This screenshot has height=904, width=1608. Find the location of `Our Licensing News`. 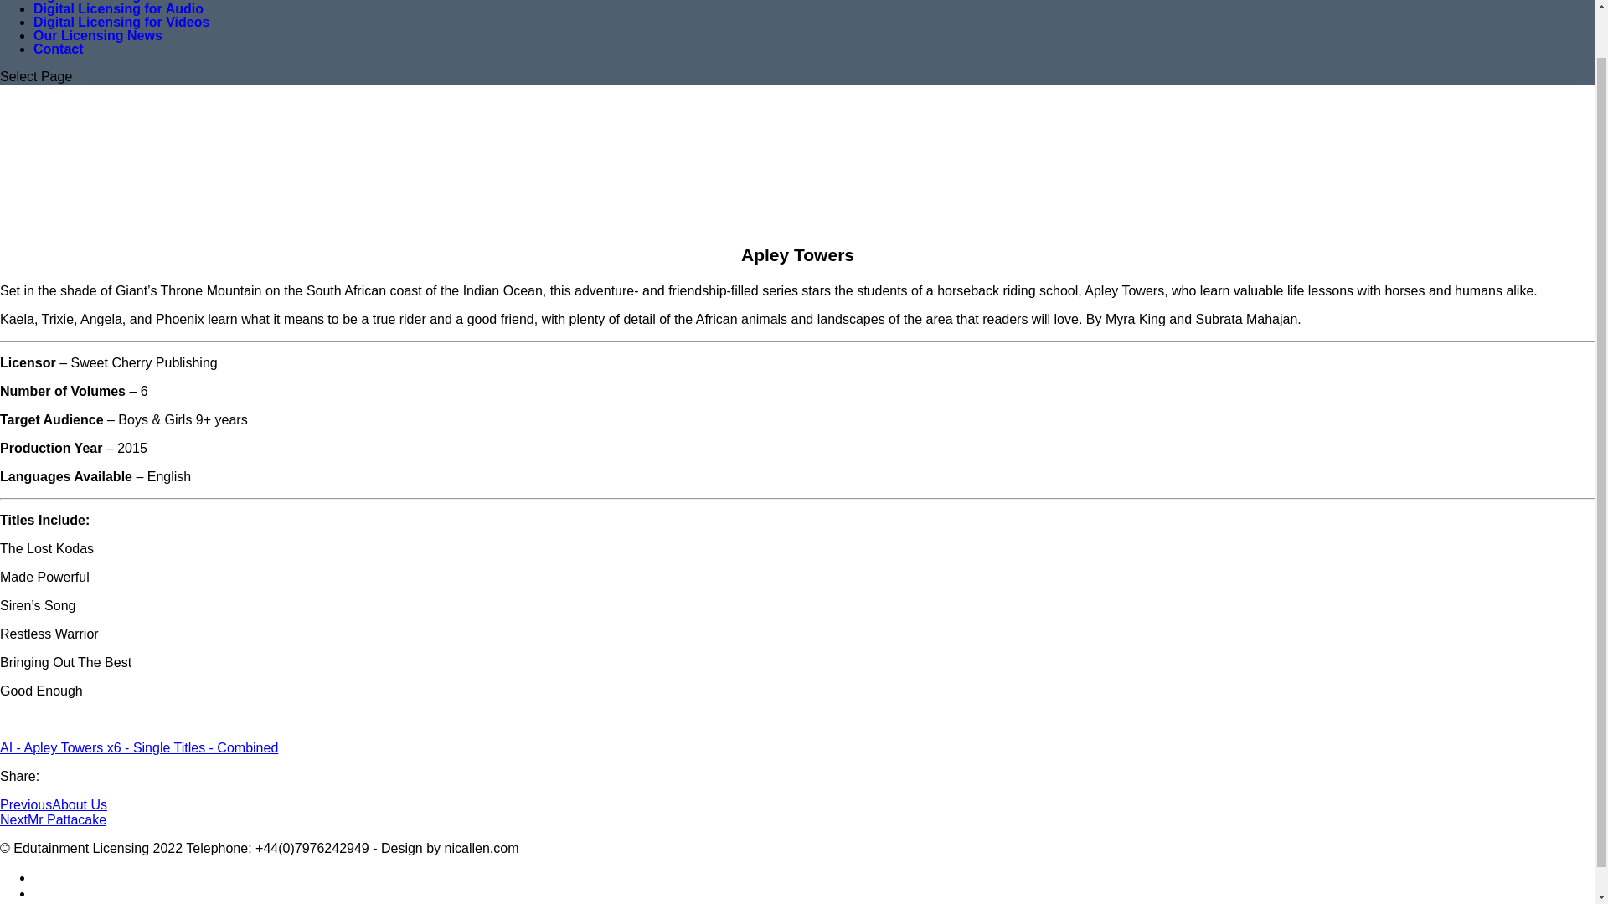

Our Licensing News is located at coordinates (97, 35).